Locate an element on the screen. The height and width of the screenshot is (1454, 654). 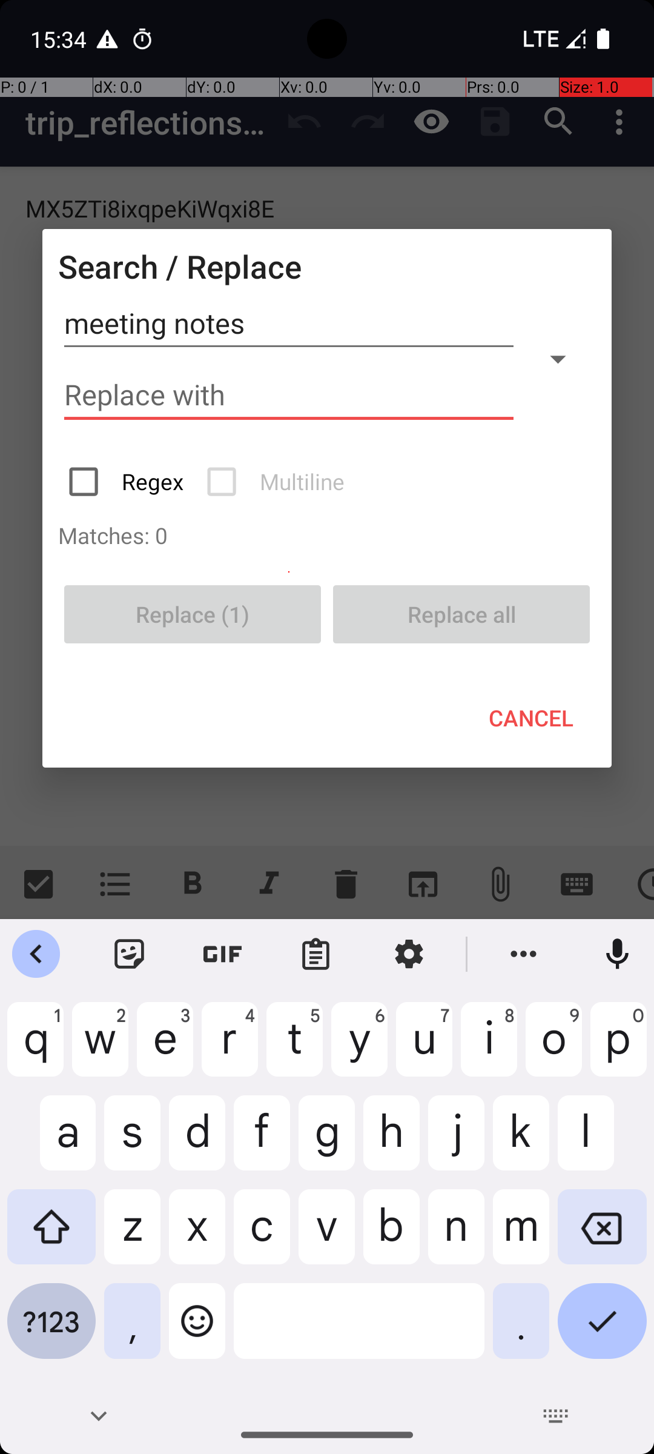
Choose format is located at coordinates (558, 359).